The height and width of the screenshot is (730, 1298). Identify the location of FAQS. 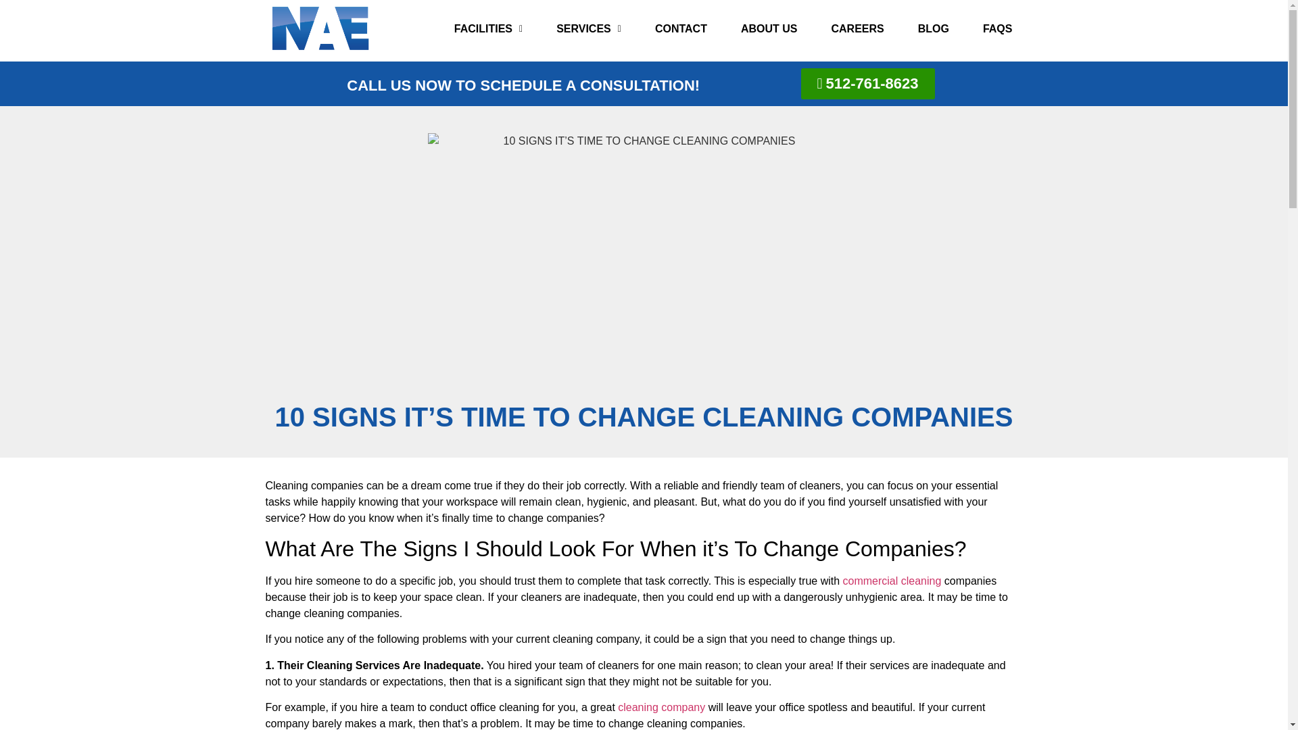
(997, 28).